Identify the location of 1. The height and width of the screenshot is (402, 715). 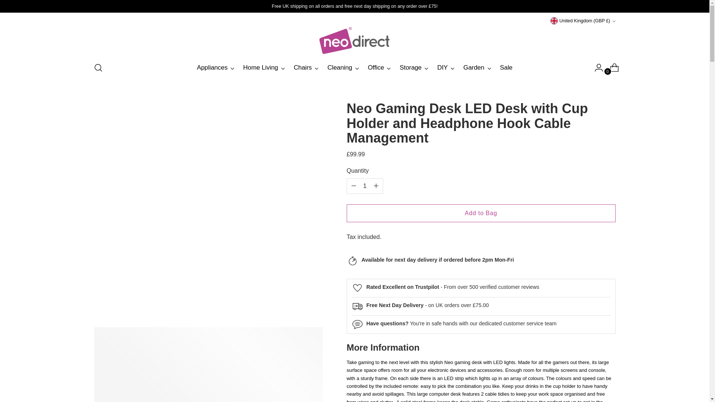
(365, 186).